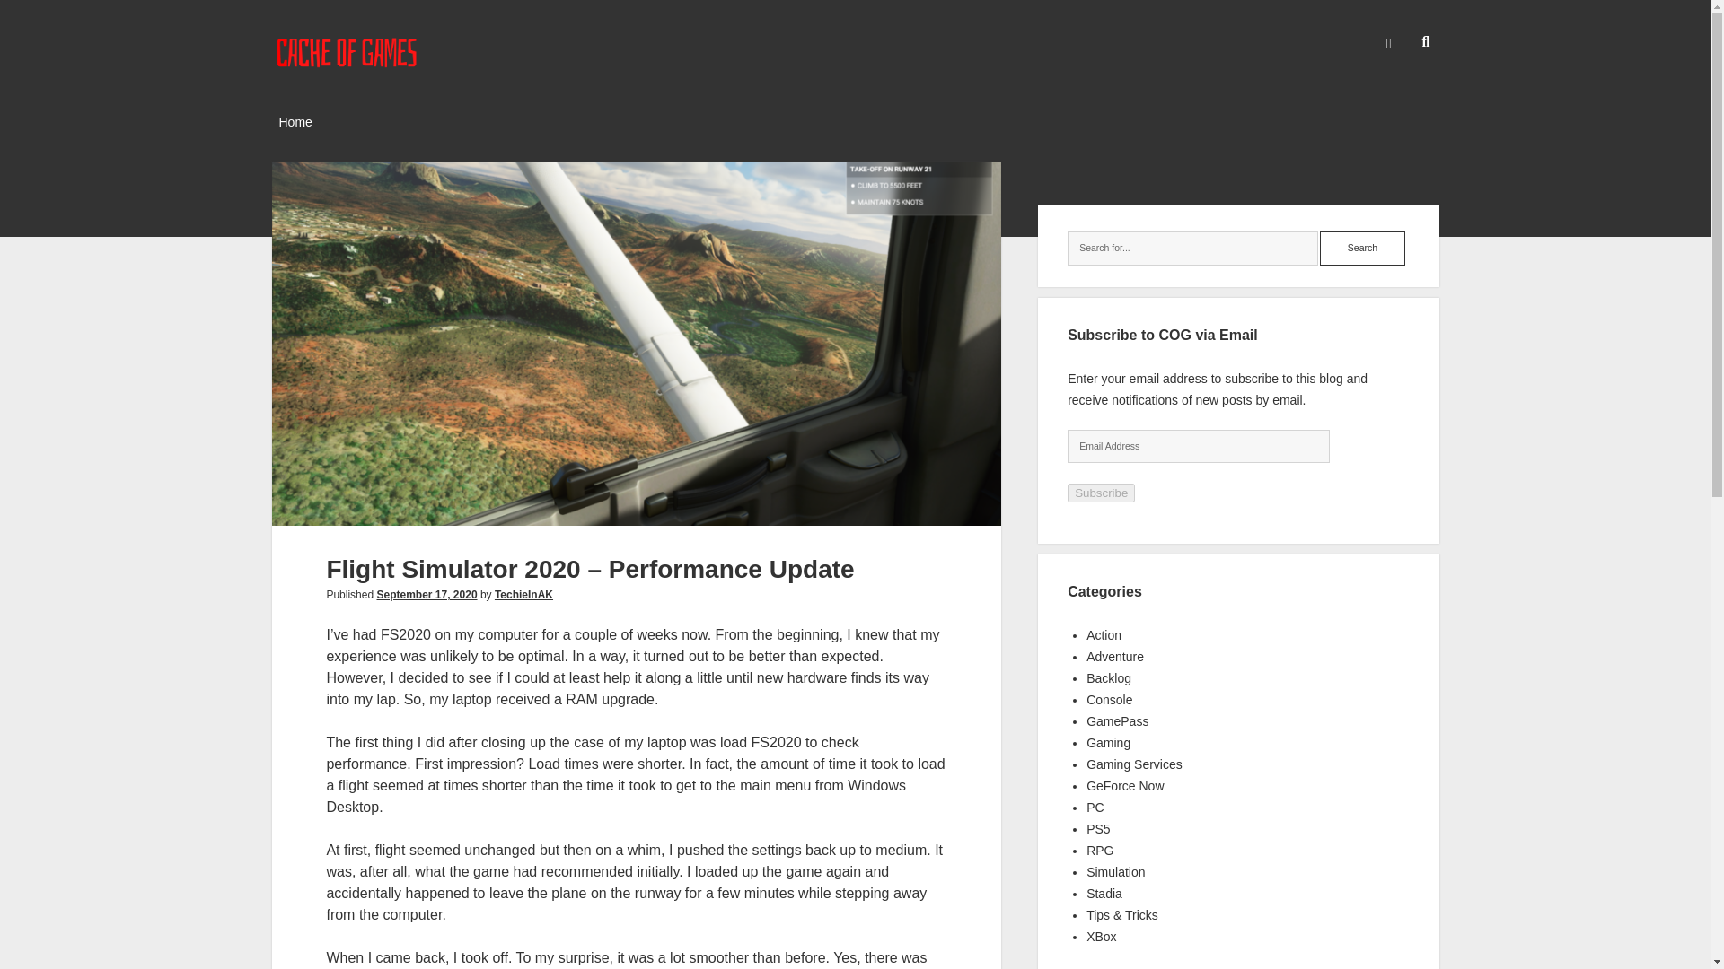 The image size is (1724, 969). Describe the element at coordinates (1097, 829) in the screenshot. I see `PS5` at that location.